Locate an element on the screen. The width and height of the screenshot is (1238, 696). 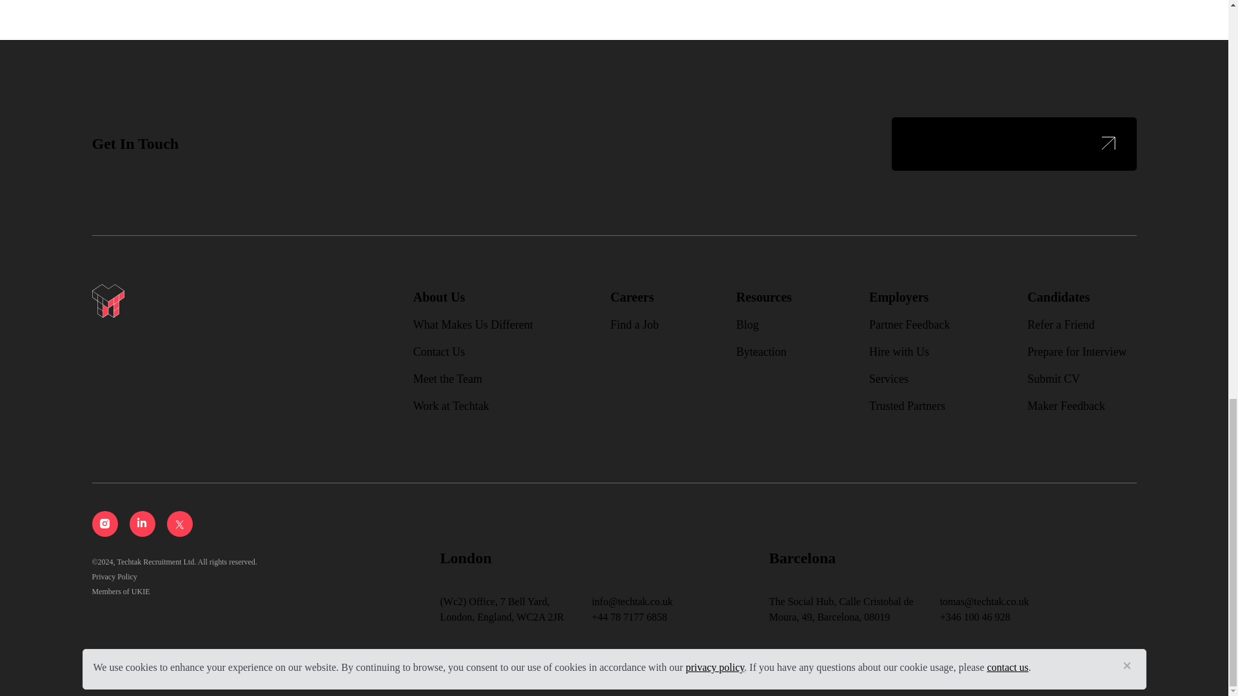
What Makes Us Different is located at coordinates (473, 325).